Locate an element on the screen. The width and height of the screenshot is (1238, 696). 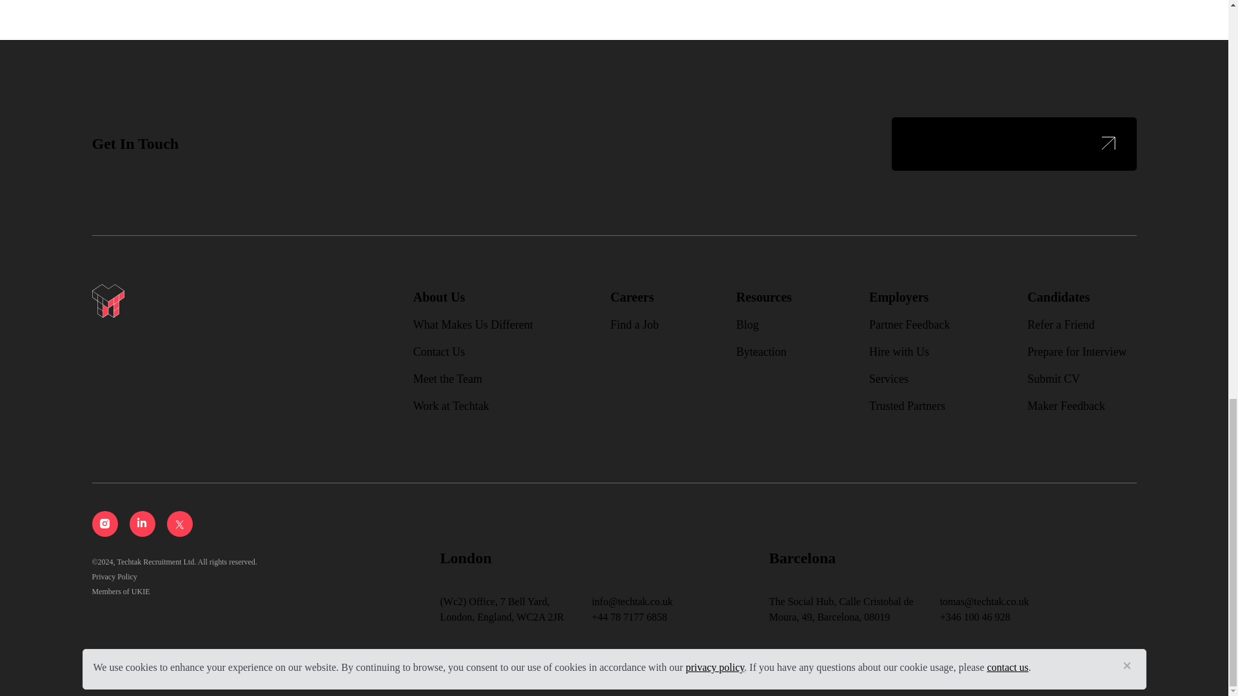
What Makes Us Different is located at coordinates (473, 325).